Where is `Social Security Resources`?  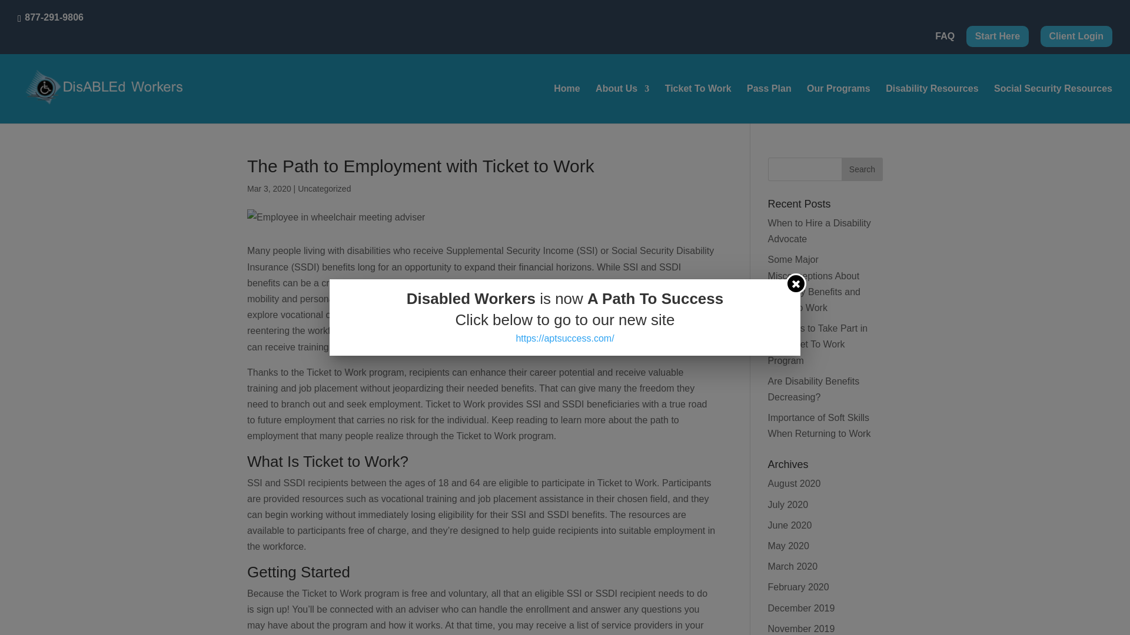 Social Security Resources is located at coordinates (1053, 103).